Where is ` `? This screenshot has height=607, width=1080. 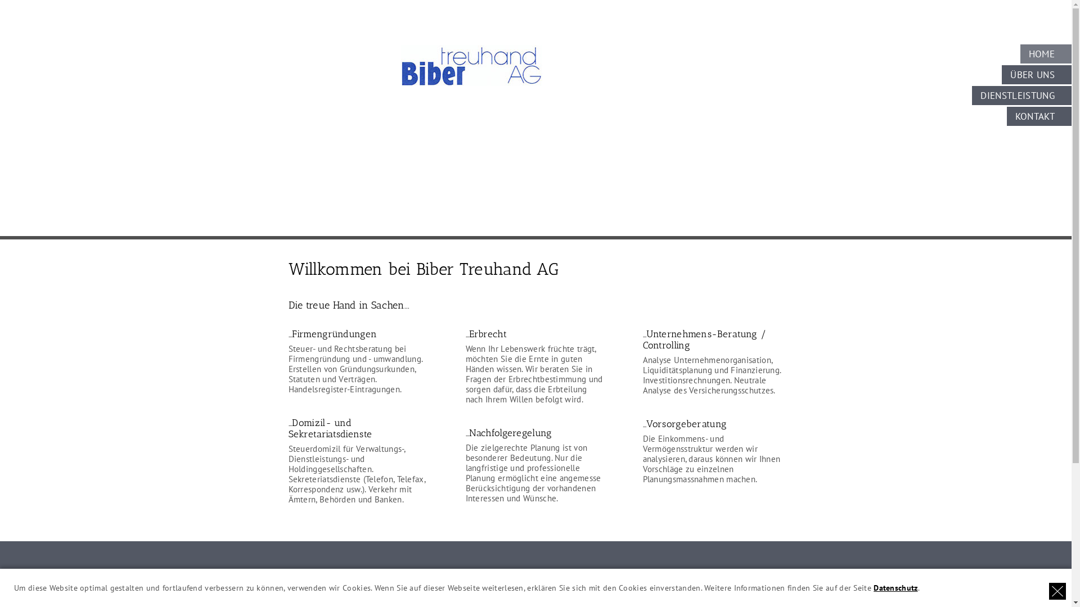   is located at coordinates (1057, 591).